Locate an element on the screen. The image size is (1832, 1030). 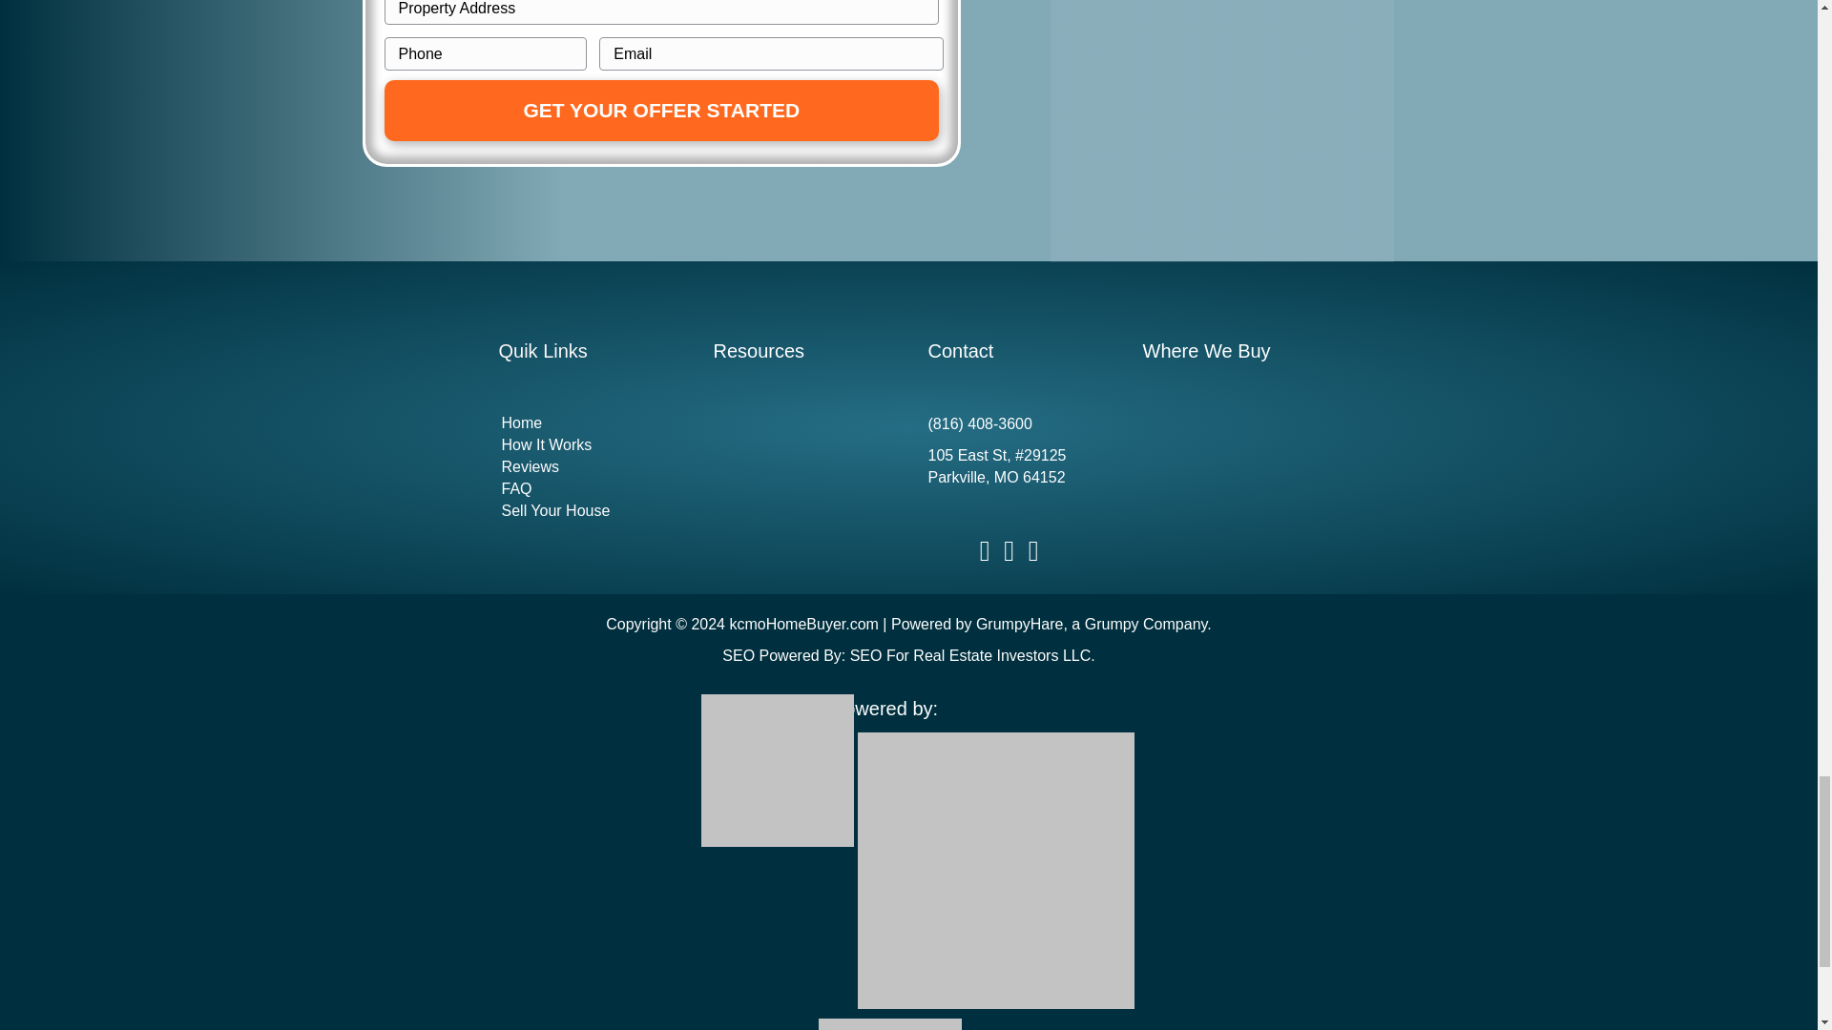
Footer Get Offer is located at coordinates (1221, 132).